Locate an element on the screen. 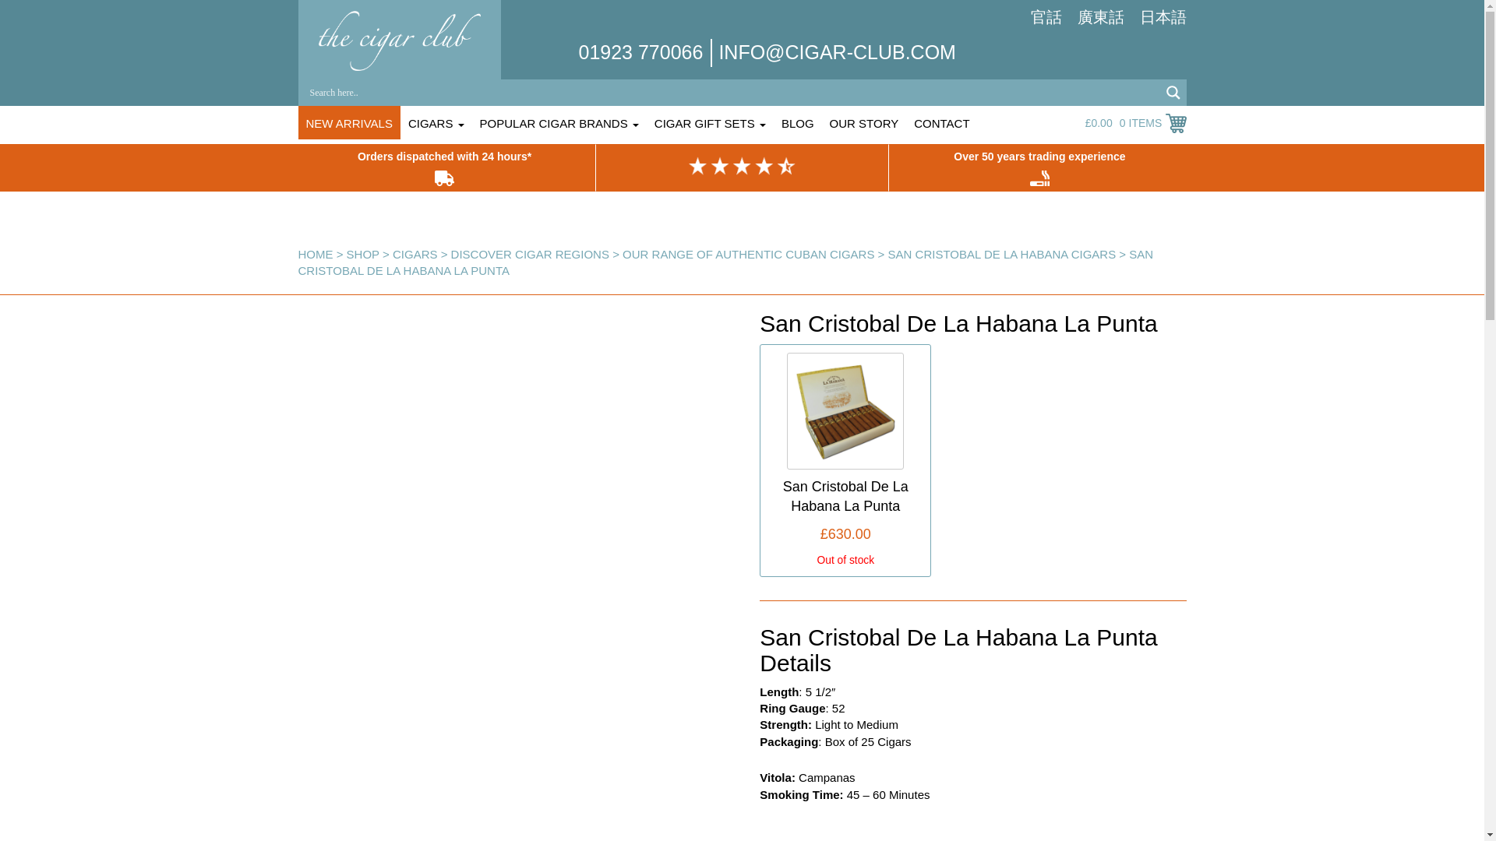 This screenshot has width=1496, height=841. CONTACT is located at coordinates (941, 126).